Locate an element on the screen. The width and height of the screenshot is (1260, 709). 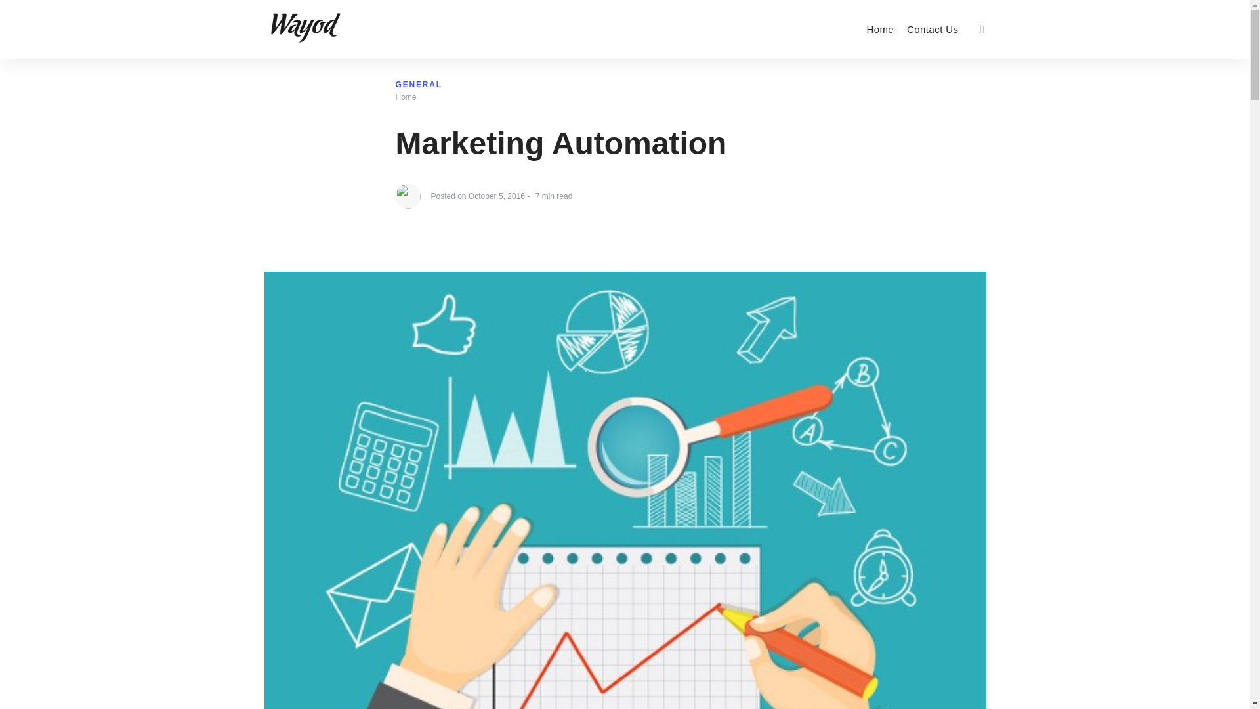
Contact Us is located at coordinates (933, 29).